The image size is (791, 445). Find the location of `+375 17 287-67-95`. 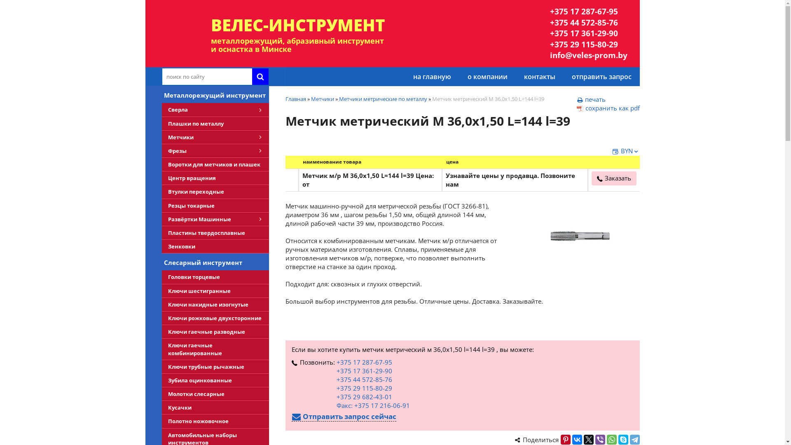

+375 17 287-67-95 is located at coordinates (588, 12).